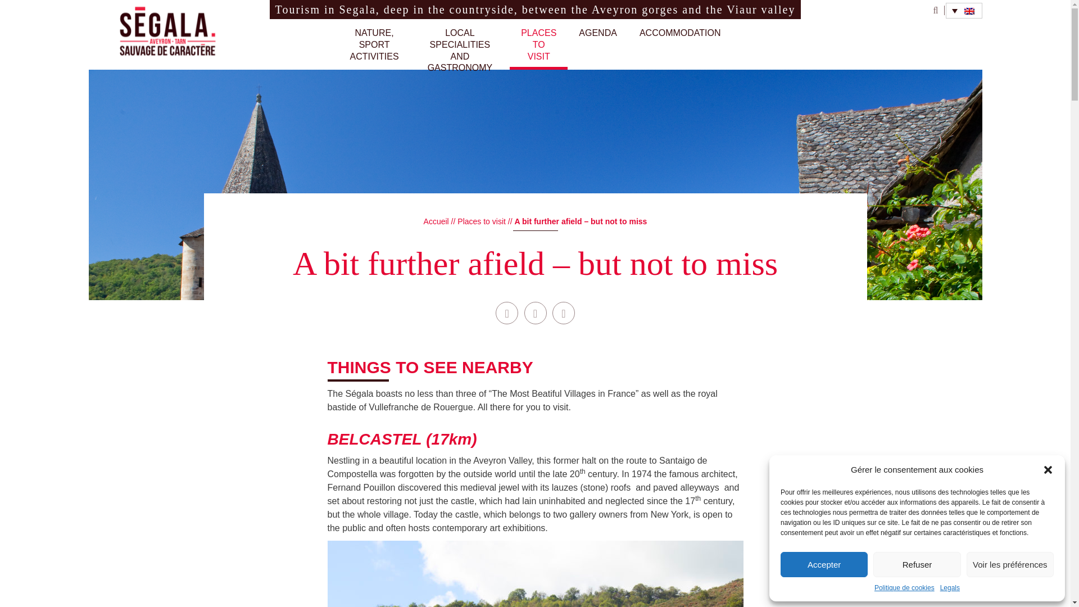 This screenshot has width=1079, height=607. Describe the element at coordinates (534, 312) in the screenshot. I see `Share on Twitter` at that location.